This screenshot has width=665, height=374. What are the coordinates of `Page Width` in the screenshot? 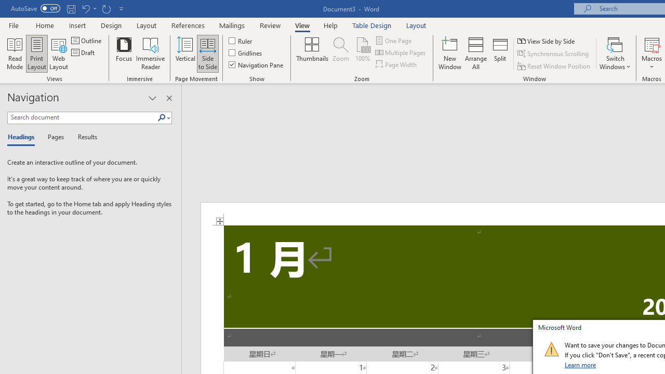 It's located at (397, 64).